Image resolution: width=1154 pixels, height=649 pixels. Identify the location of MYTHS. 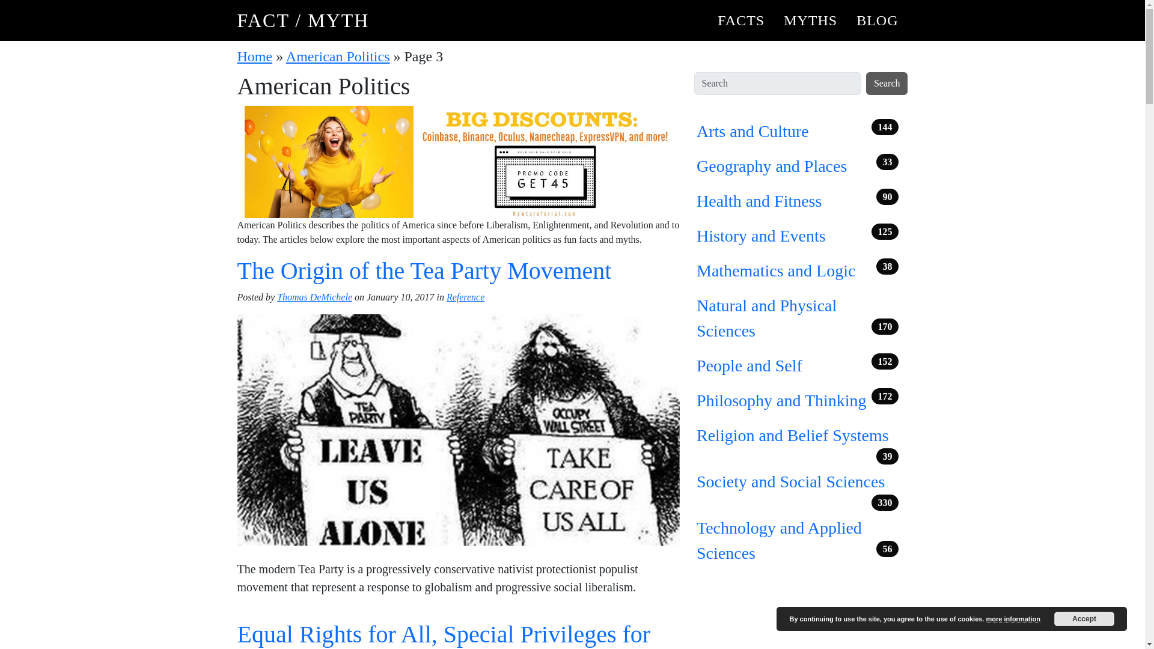
(810, 20).